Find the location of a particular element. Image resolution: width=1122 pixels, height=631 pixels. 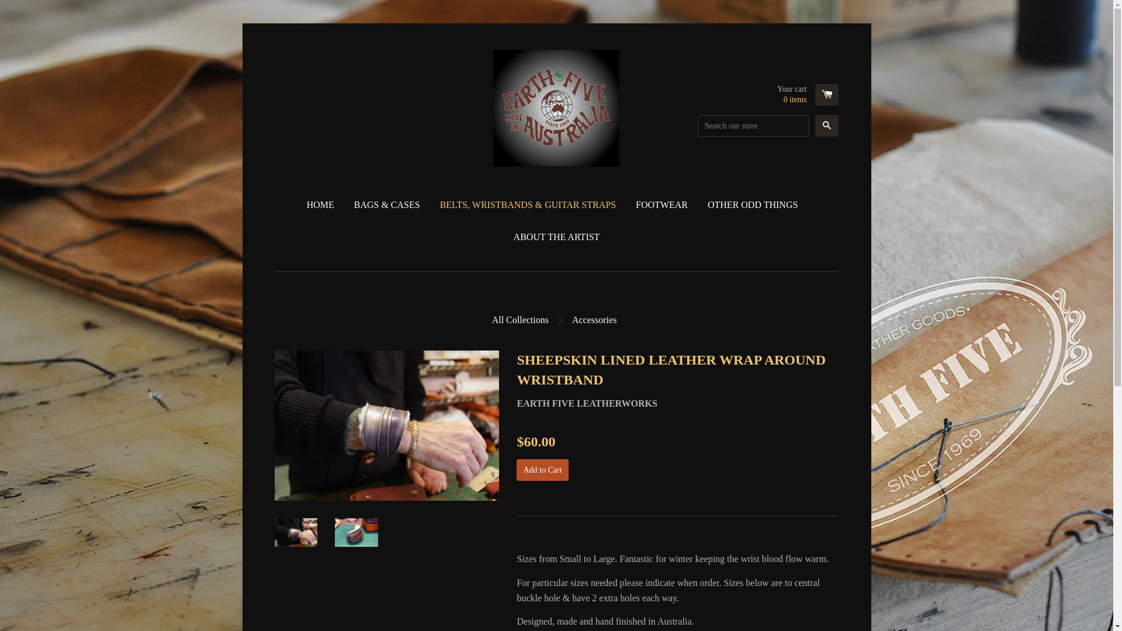

HOME is located at coordinates (325, 205).